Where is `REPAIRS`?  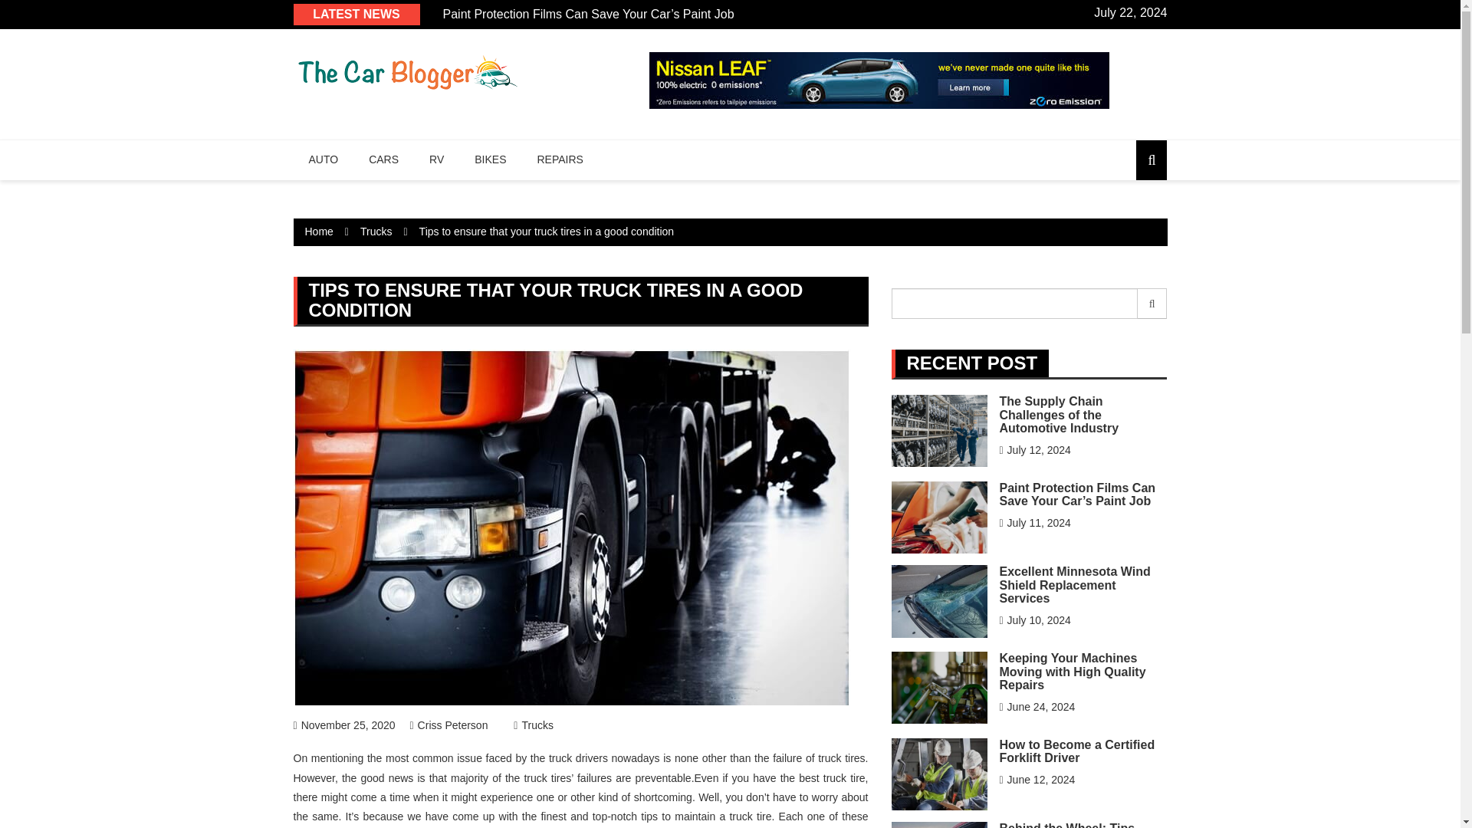 REPAIRS is located at coordinates (559, 159).